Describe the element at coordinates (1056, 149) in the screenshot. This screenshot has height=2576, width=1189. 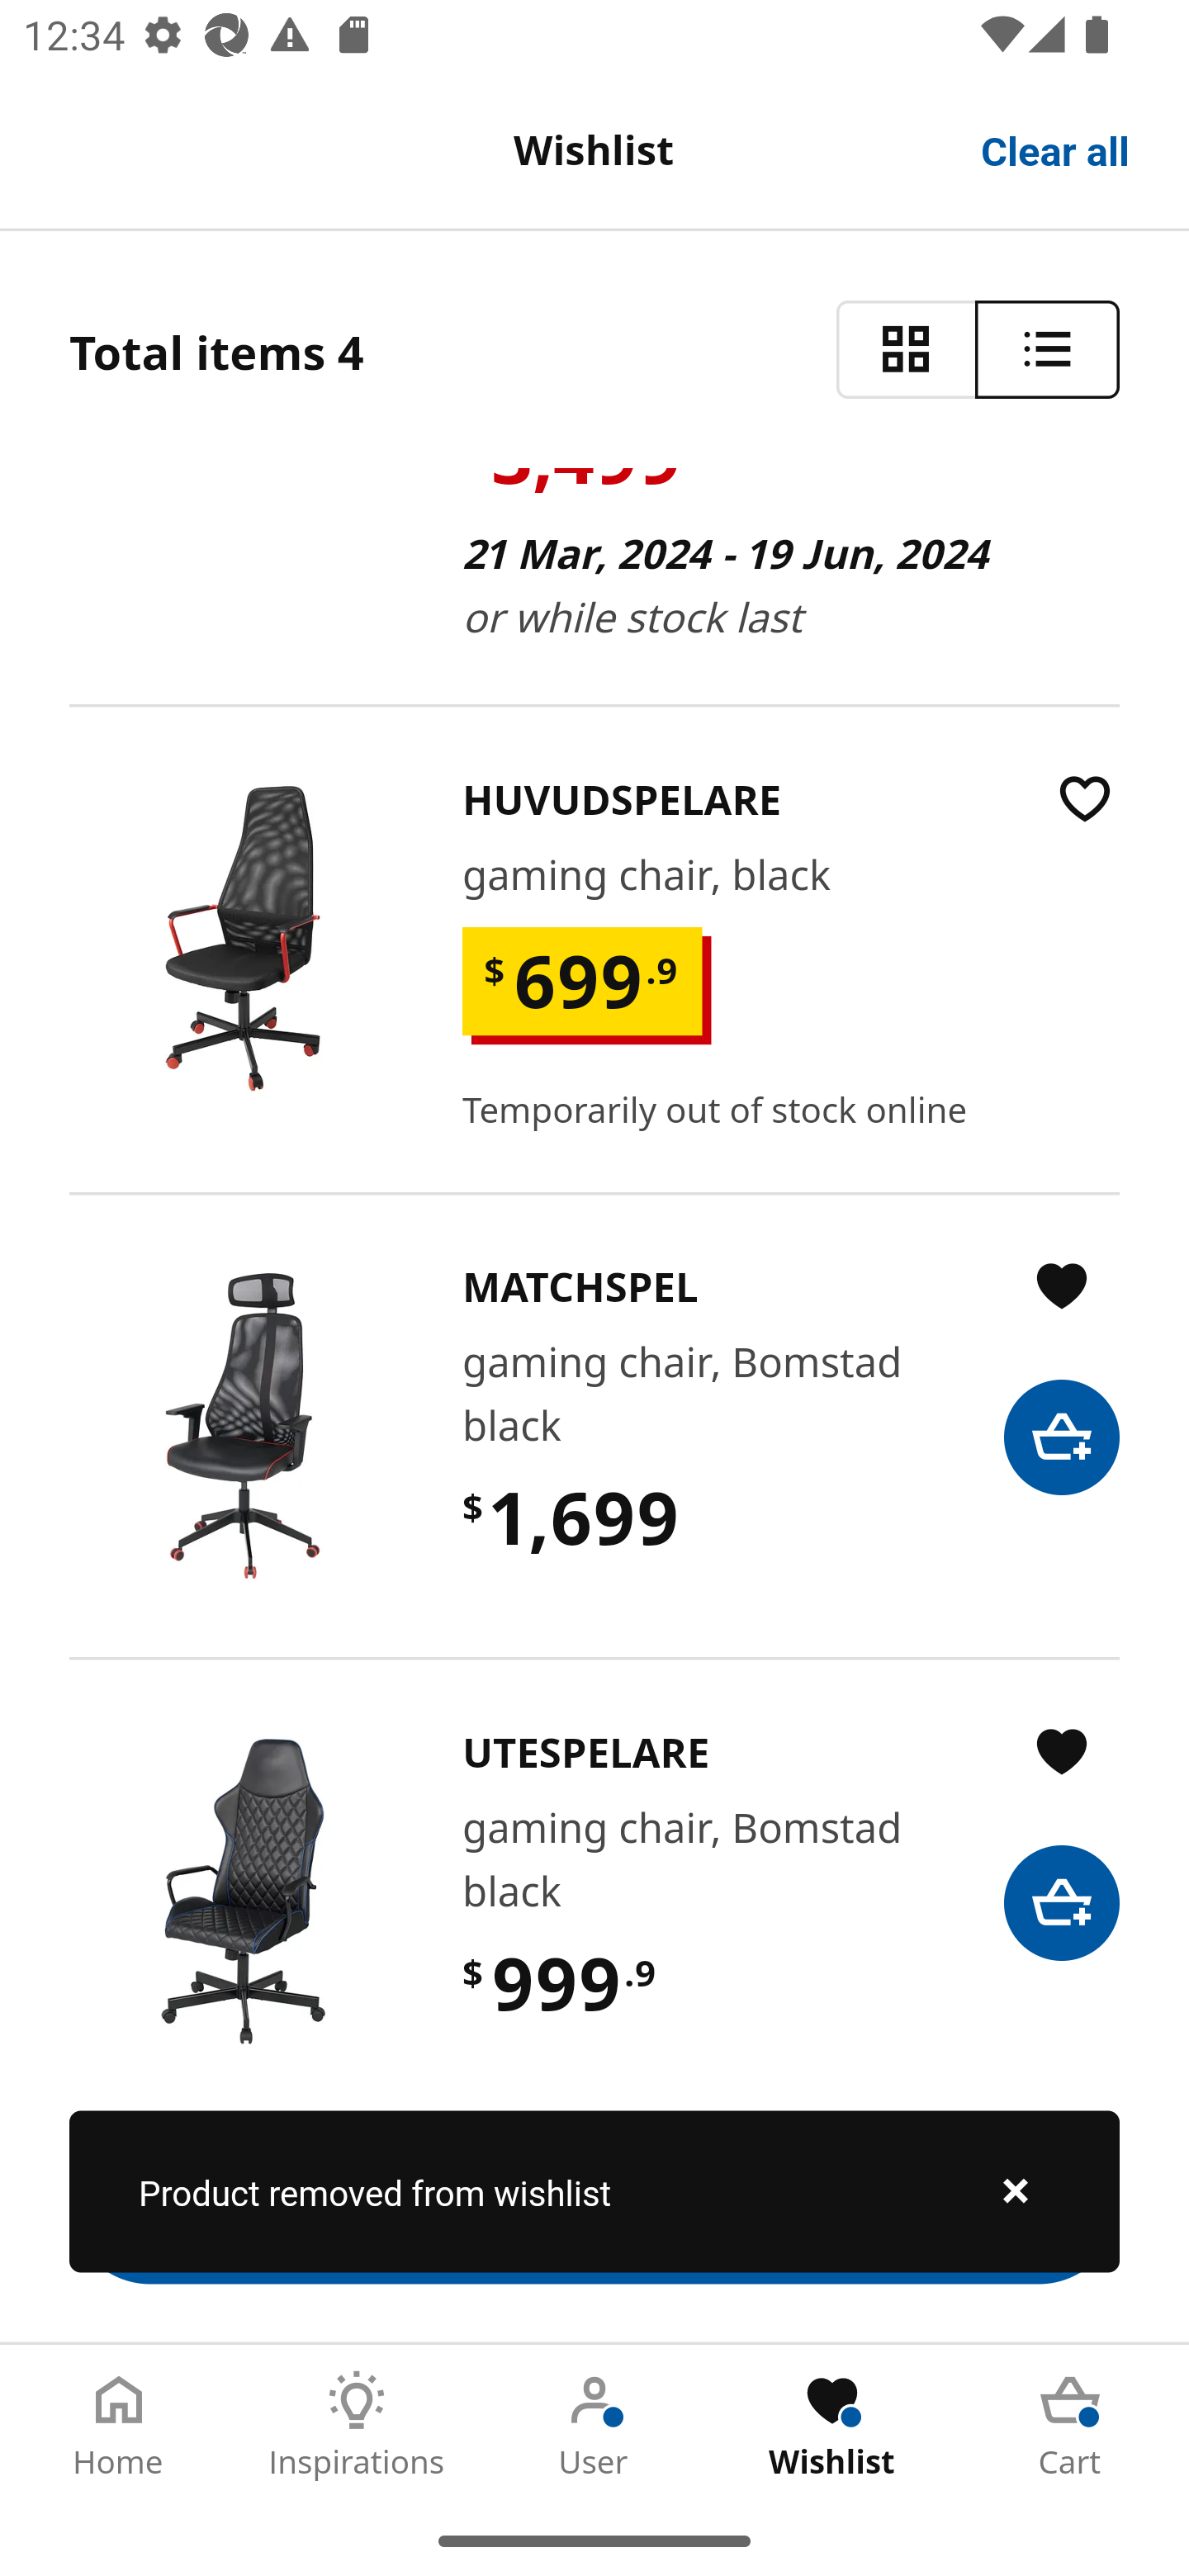
I see `Clear all` at that location.